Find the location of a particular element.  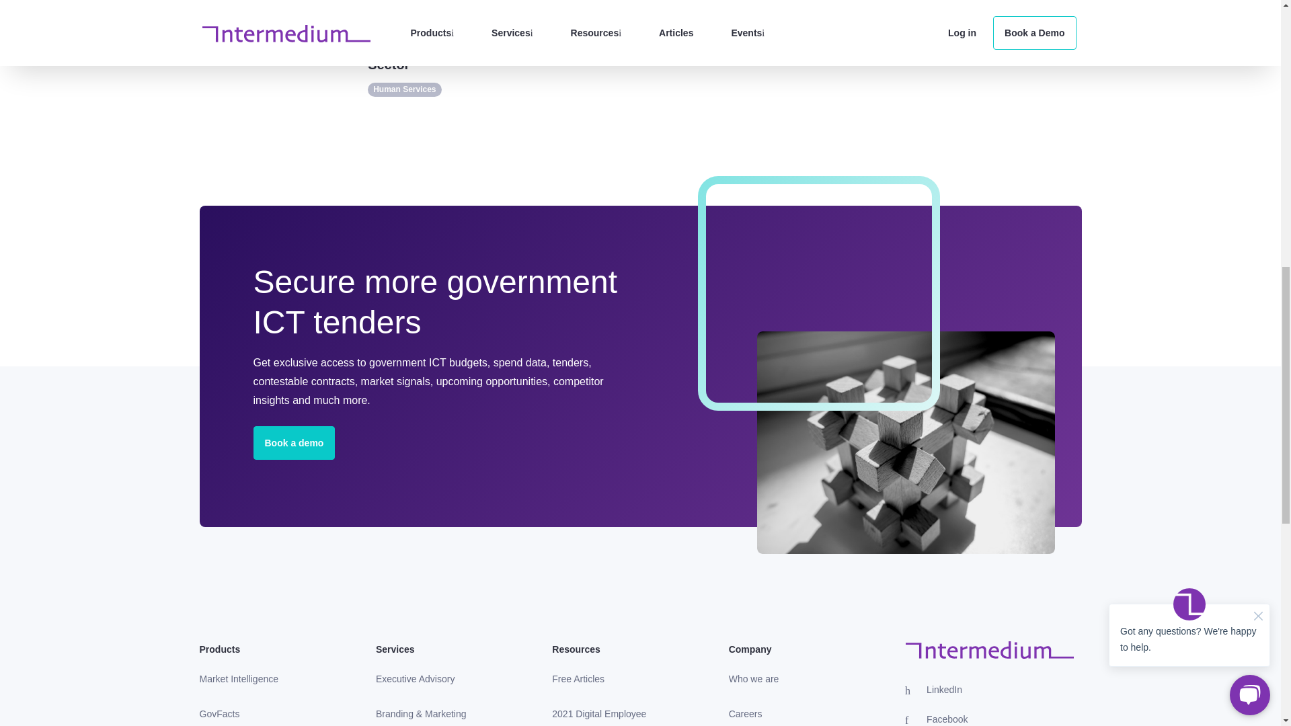

Agency data at federal, state and territory levels is located at coordinates (219, 713).